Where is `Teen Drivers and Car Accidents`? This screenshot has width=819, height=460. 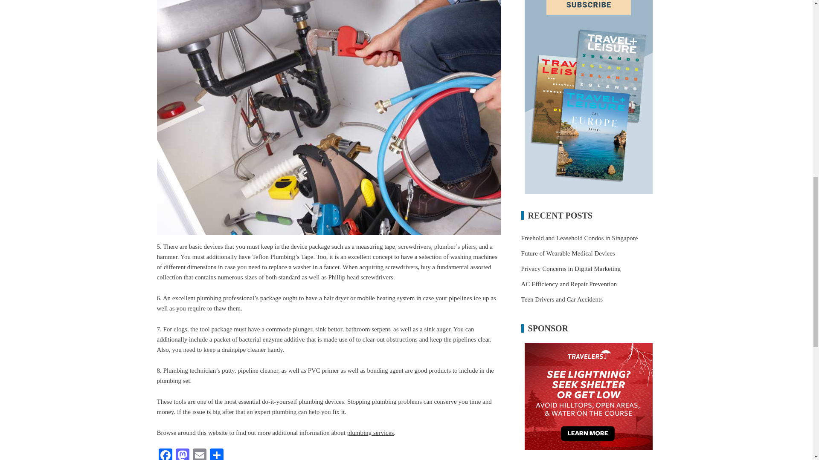 Teen Drivers and Car Accidents is located at coordinates (562, 299).